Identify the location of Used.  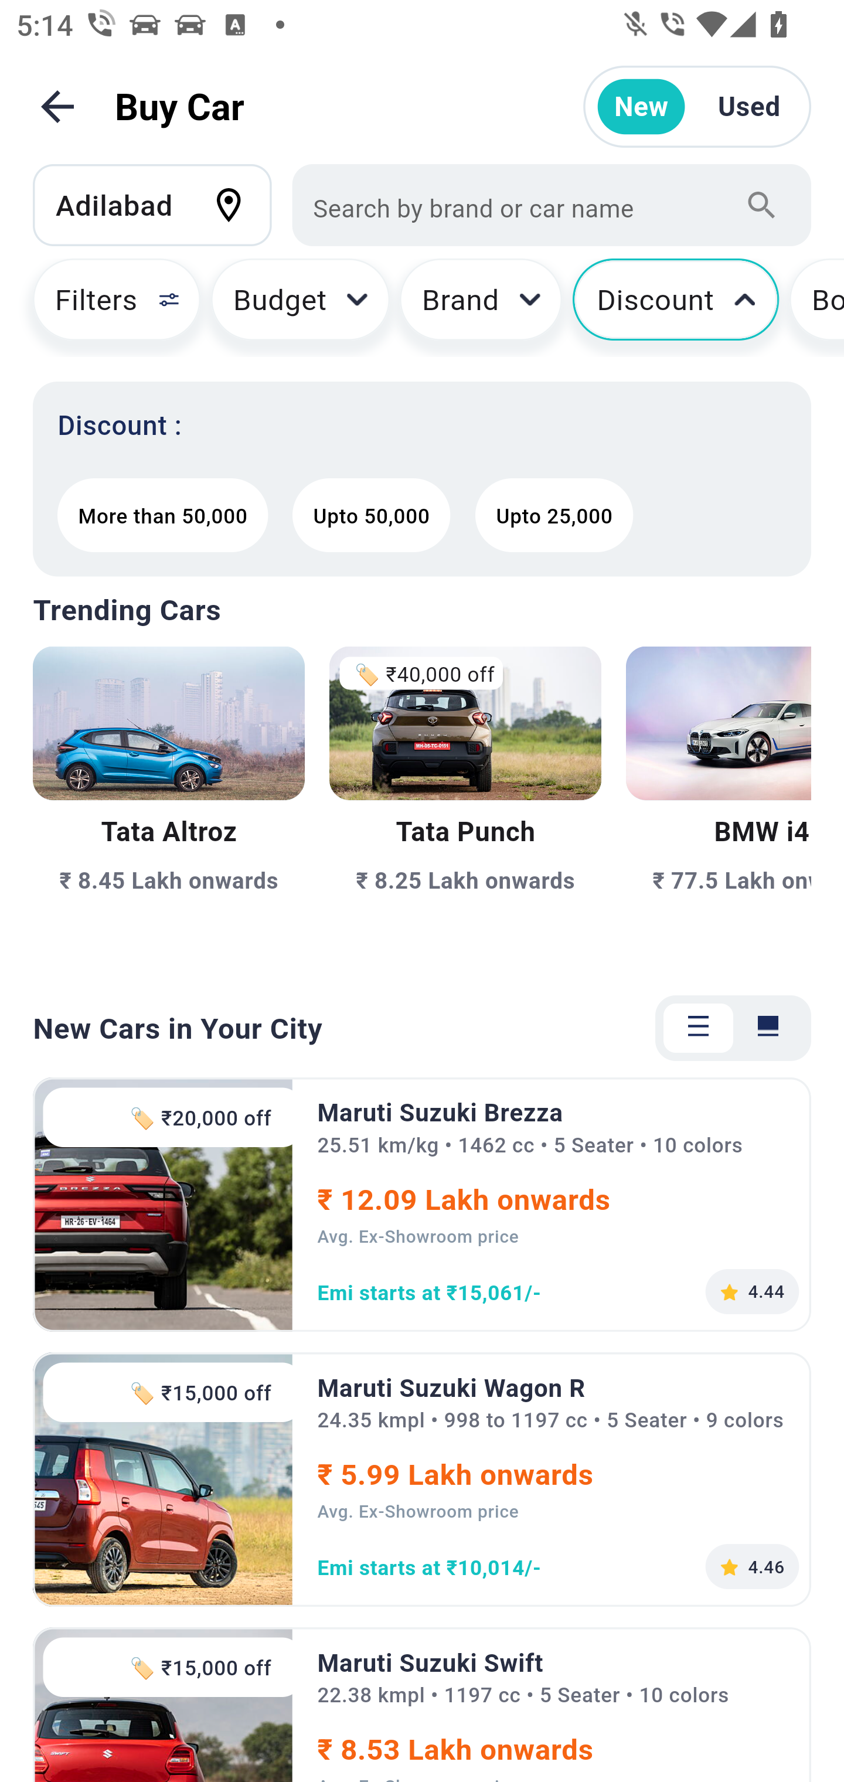
(749, 107).